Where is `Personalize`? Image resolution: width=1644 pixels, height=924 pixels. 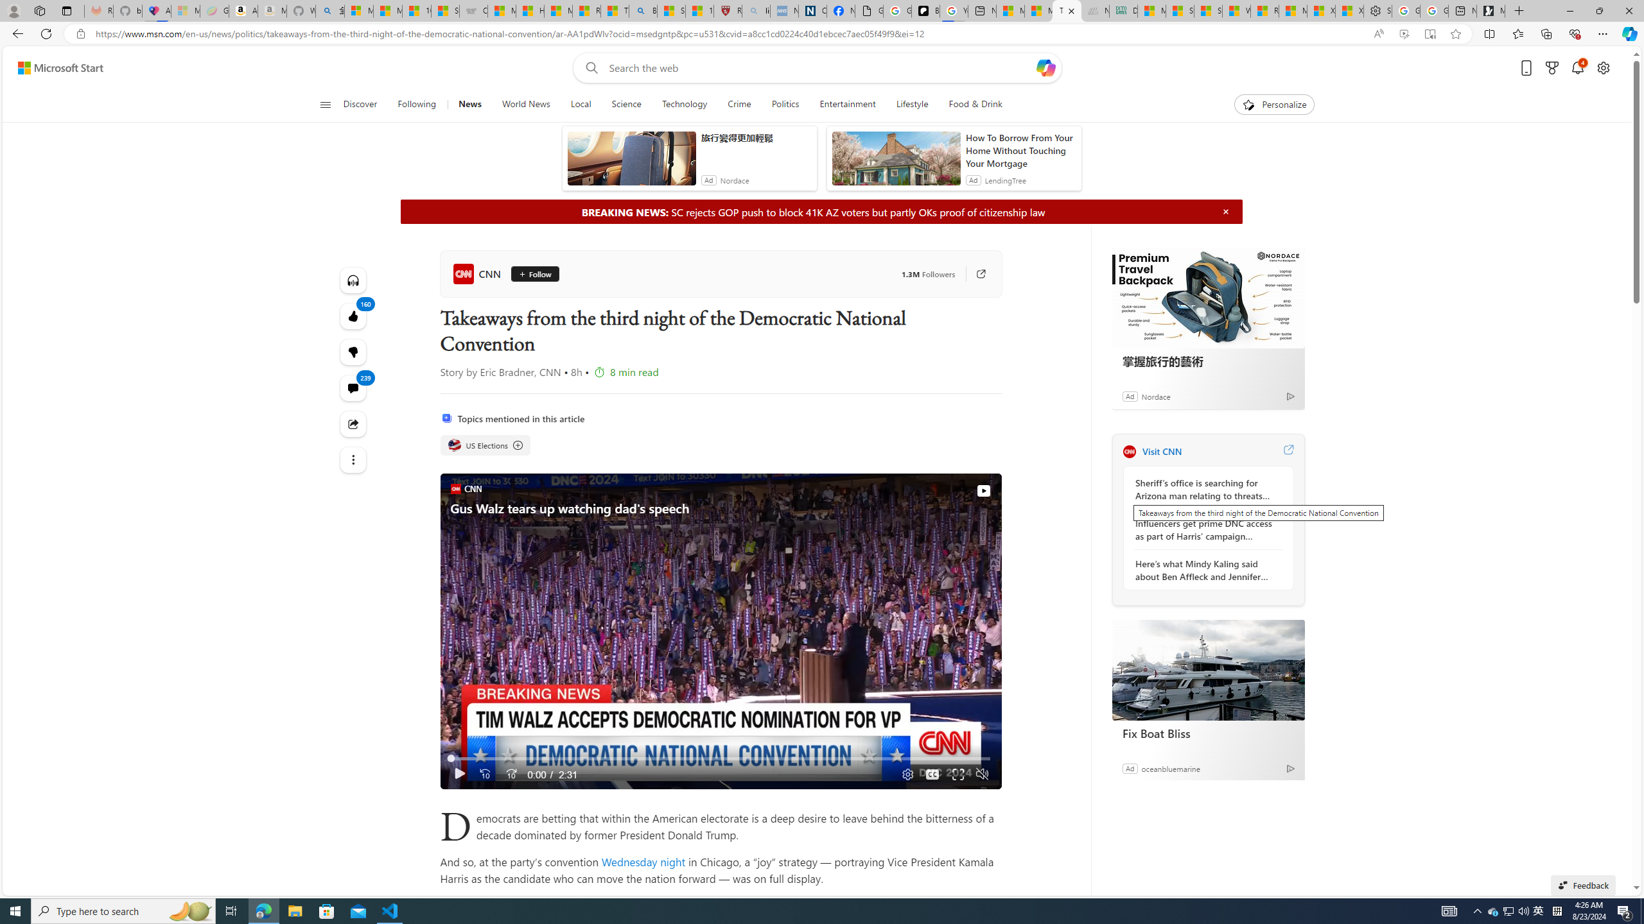
Personalize is located at coordinates (1274, 105).